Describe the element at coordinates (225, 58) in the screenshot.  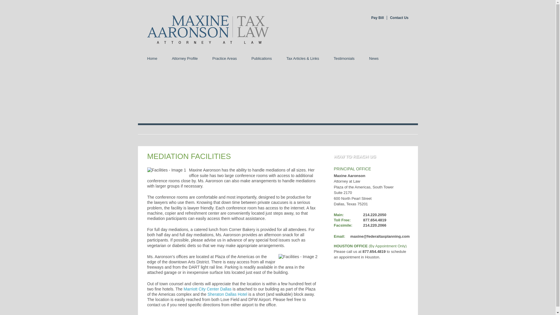
I see `Practice Areas` at that location.